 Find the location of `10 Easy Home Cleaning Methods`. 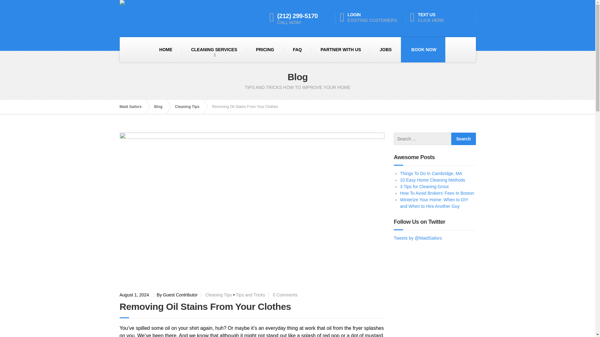

10 Easy Home Cleaning Methods is located at coordinates (432, 180).